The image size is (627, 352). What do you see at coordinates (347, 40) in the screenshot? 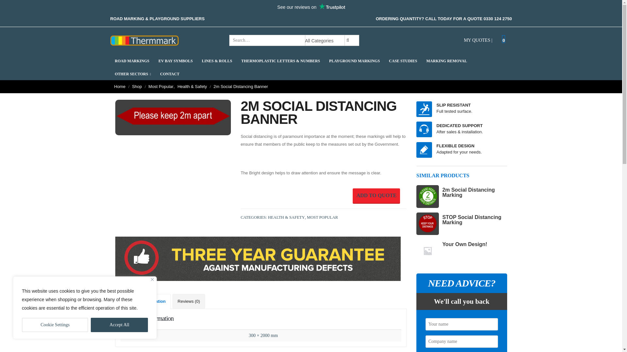
I see `Search` at bounding box center [347, 40].